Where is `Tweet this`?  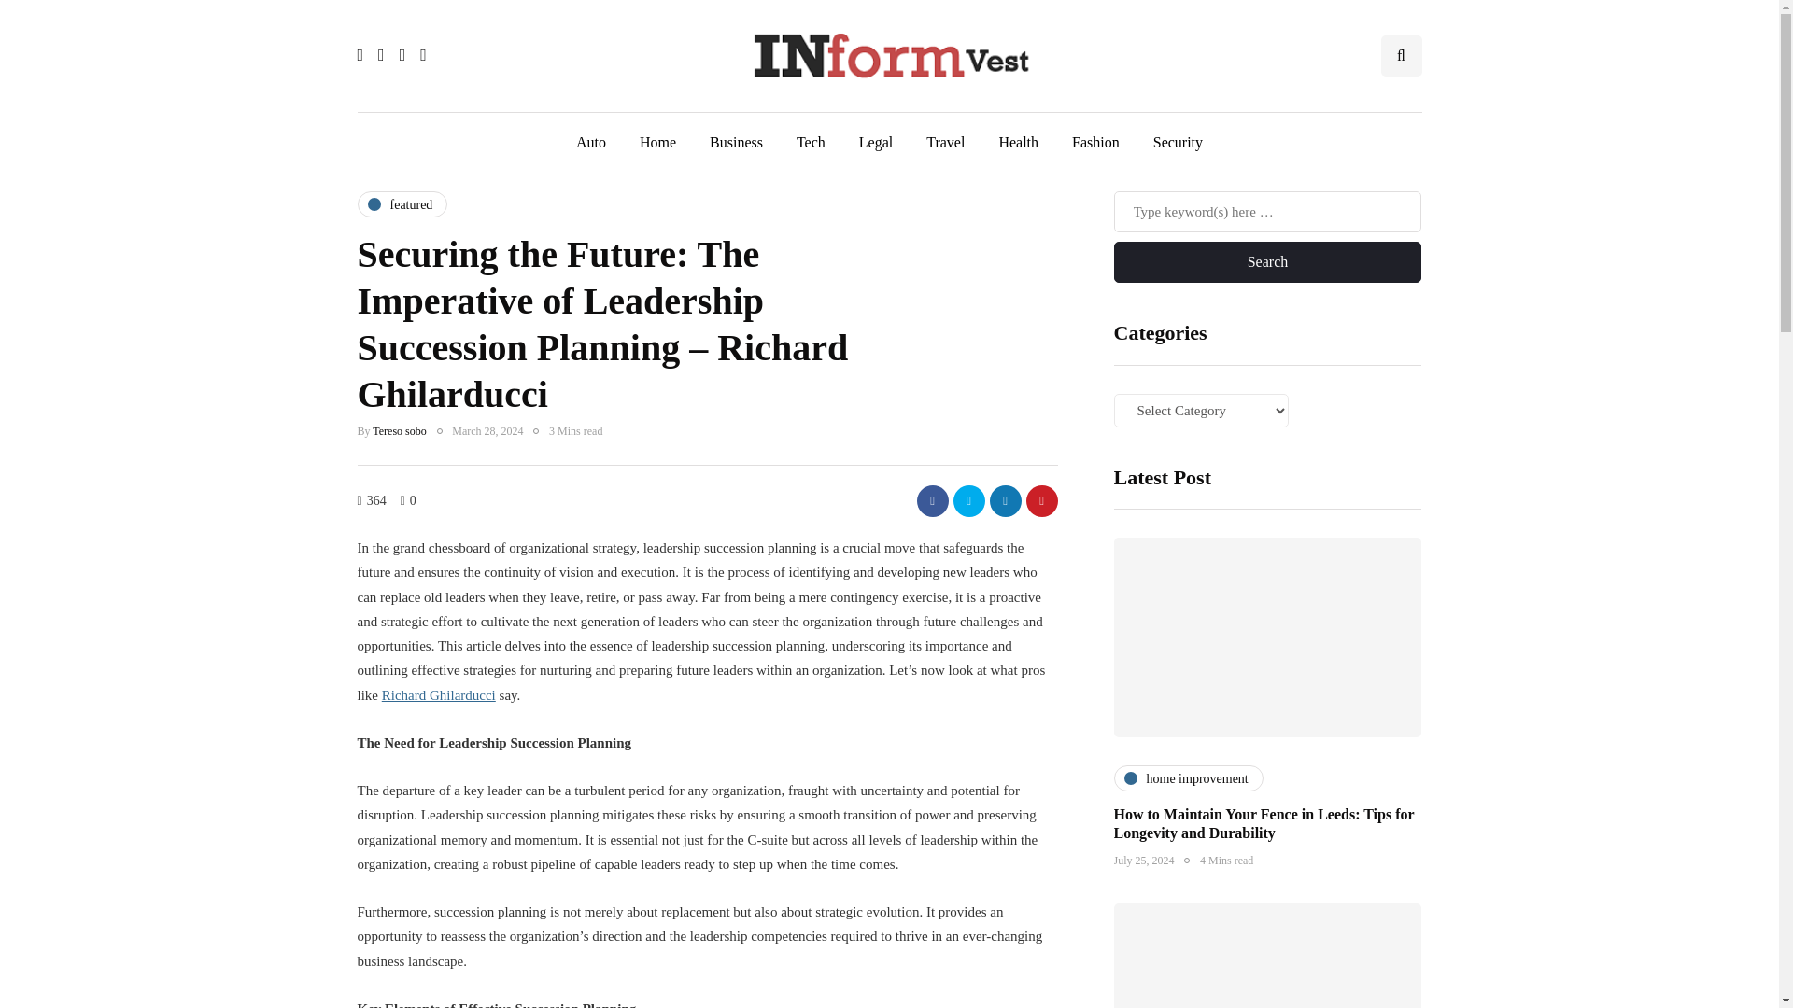
Tweet this is located at coordinates (967, 500).